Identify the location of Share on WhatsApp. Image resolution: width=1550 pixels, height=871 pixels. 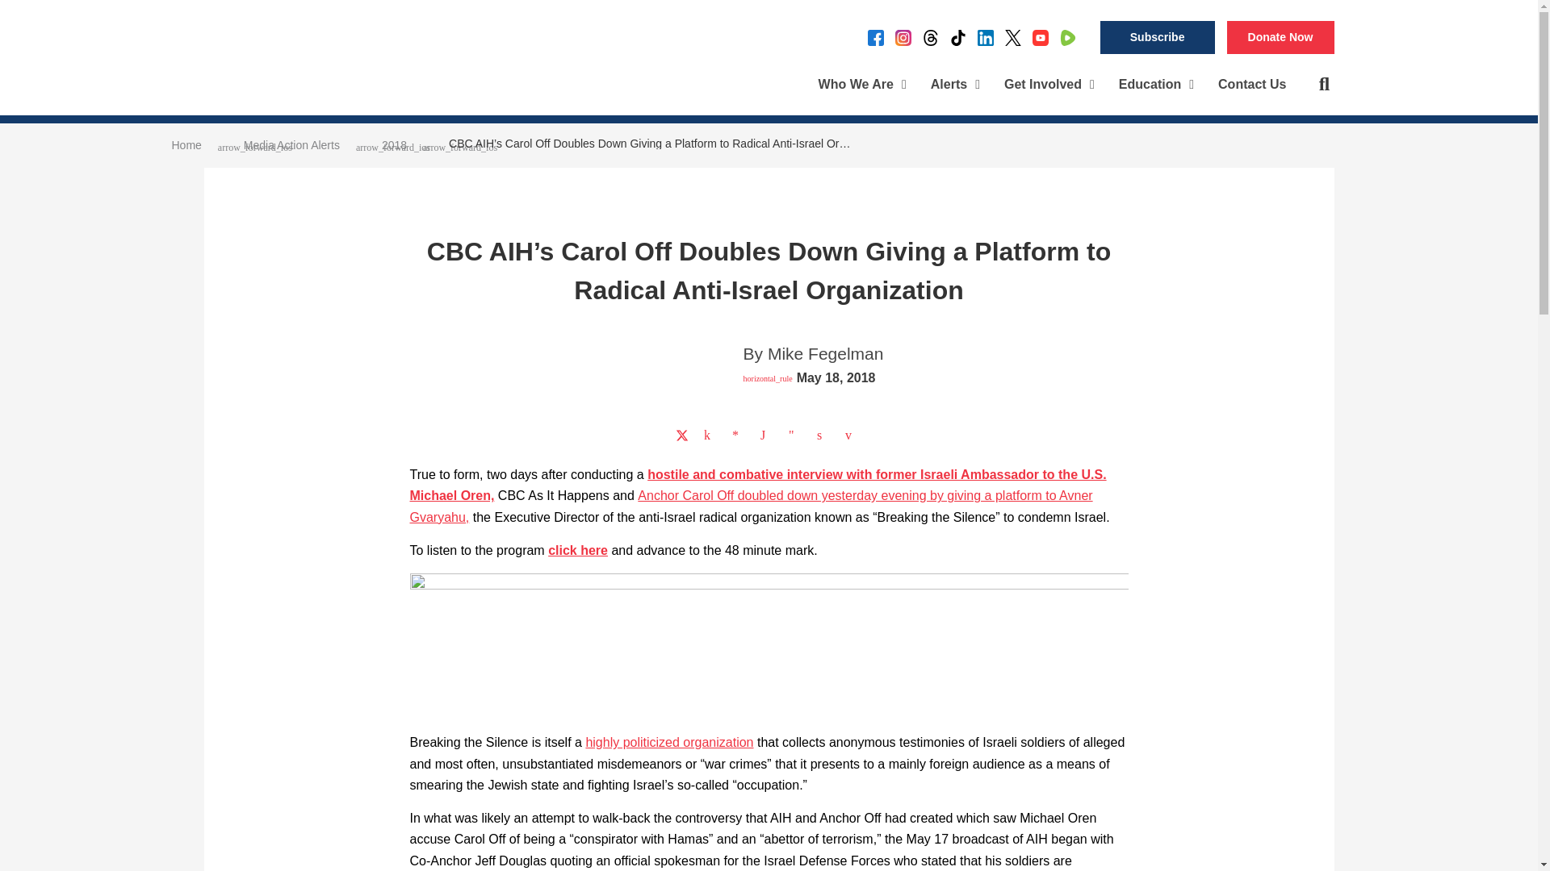
(767, 435).